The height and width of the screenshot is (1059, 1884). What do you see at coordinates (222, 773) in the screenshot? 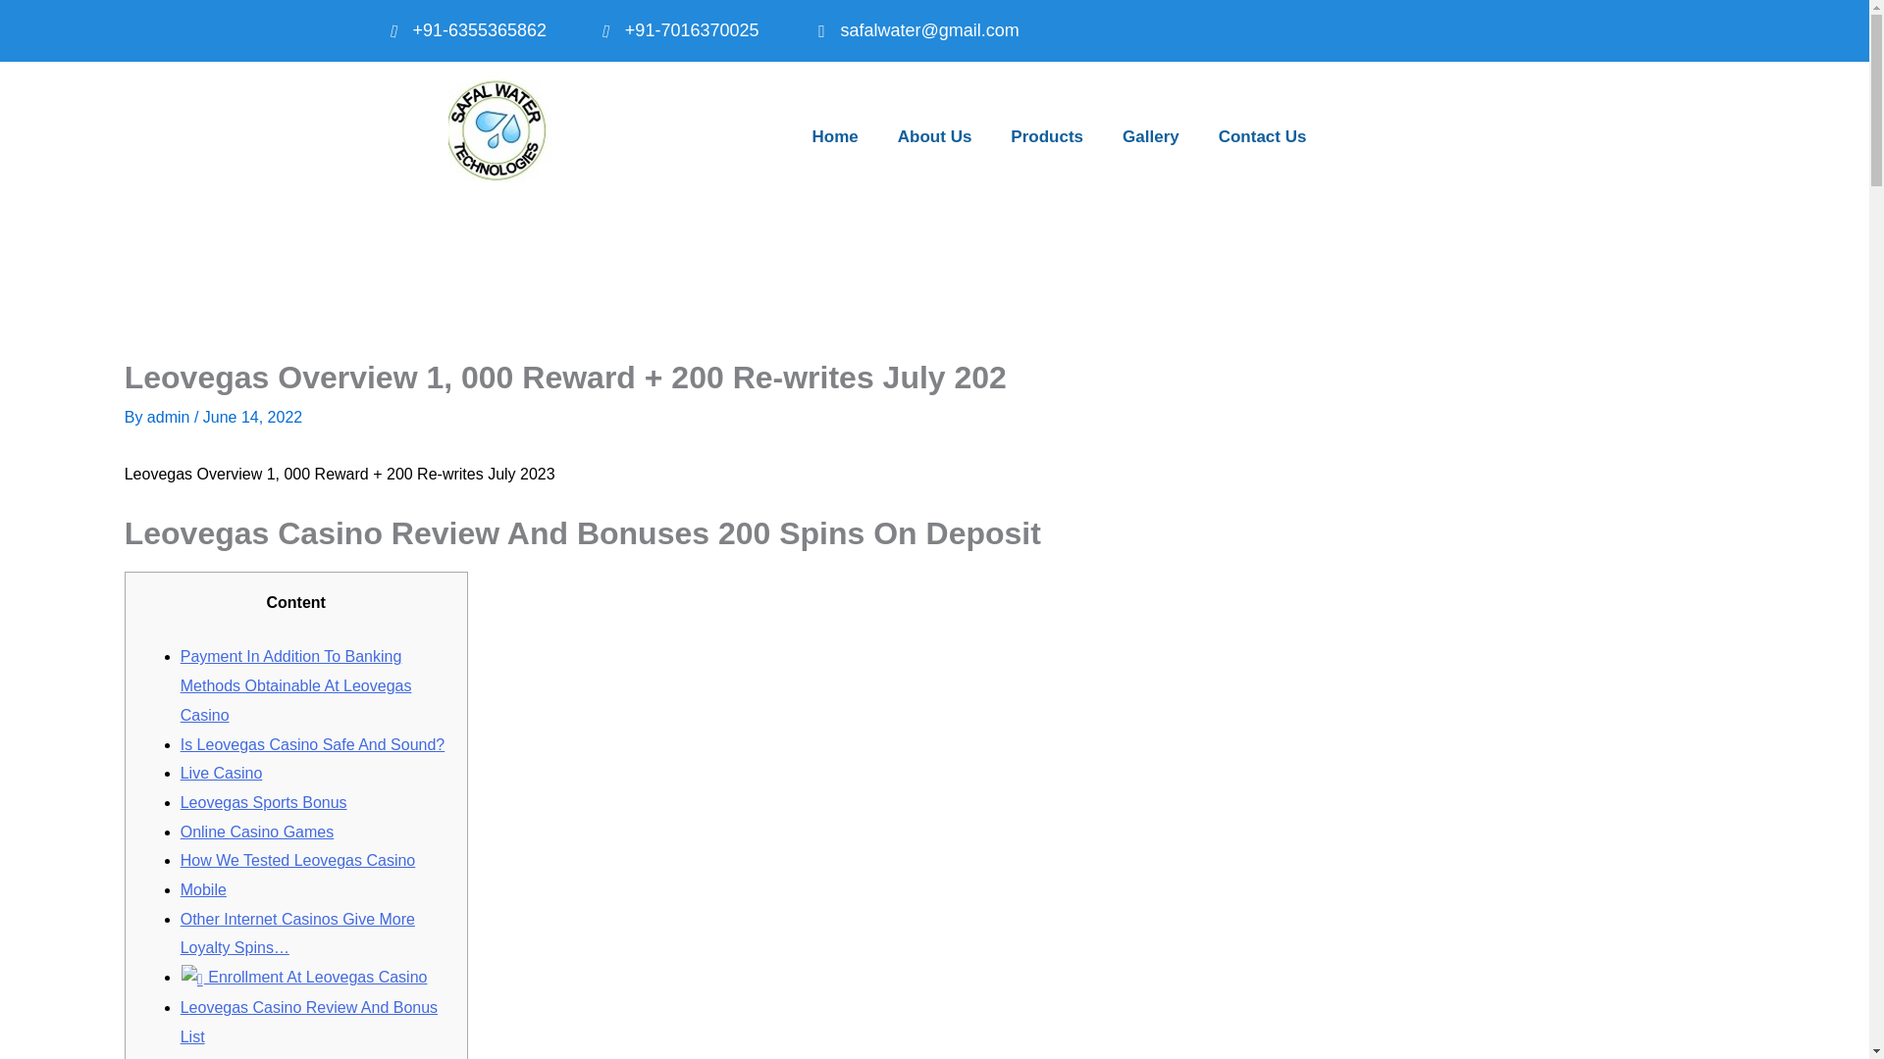
I see `Live Casino` at bounding box center [222, 773].